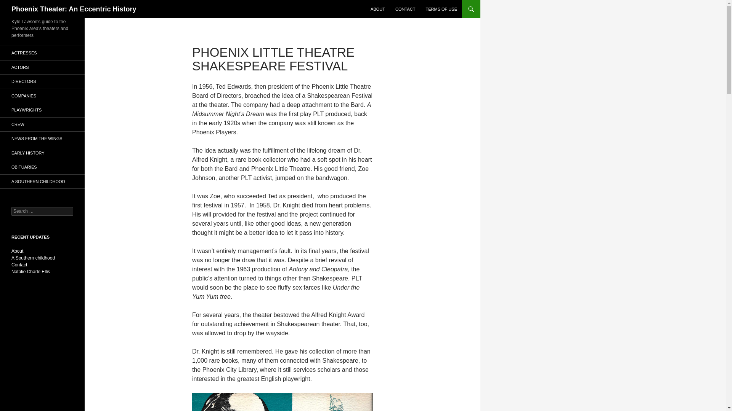 This screenshot has height=411, width=732. I want to click on A Southern childhood, so click(33, 258).